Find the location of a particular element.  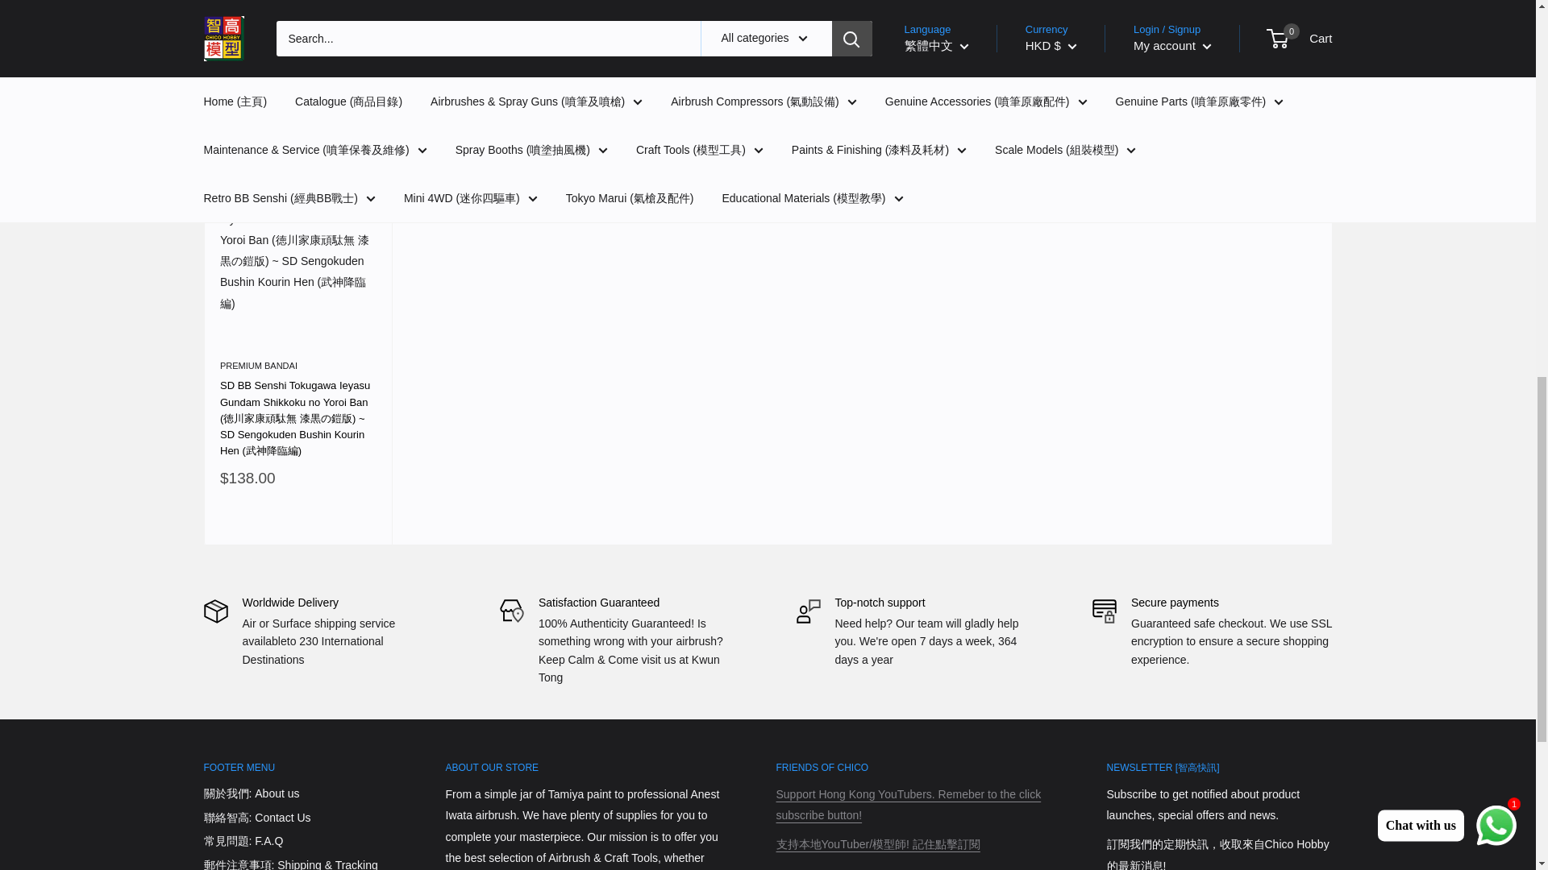

Friends of Chico is located at coordinates (877, 844).